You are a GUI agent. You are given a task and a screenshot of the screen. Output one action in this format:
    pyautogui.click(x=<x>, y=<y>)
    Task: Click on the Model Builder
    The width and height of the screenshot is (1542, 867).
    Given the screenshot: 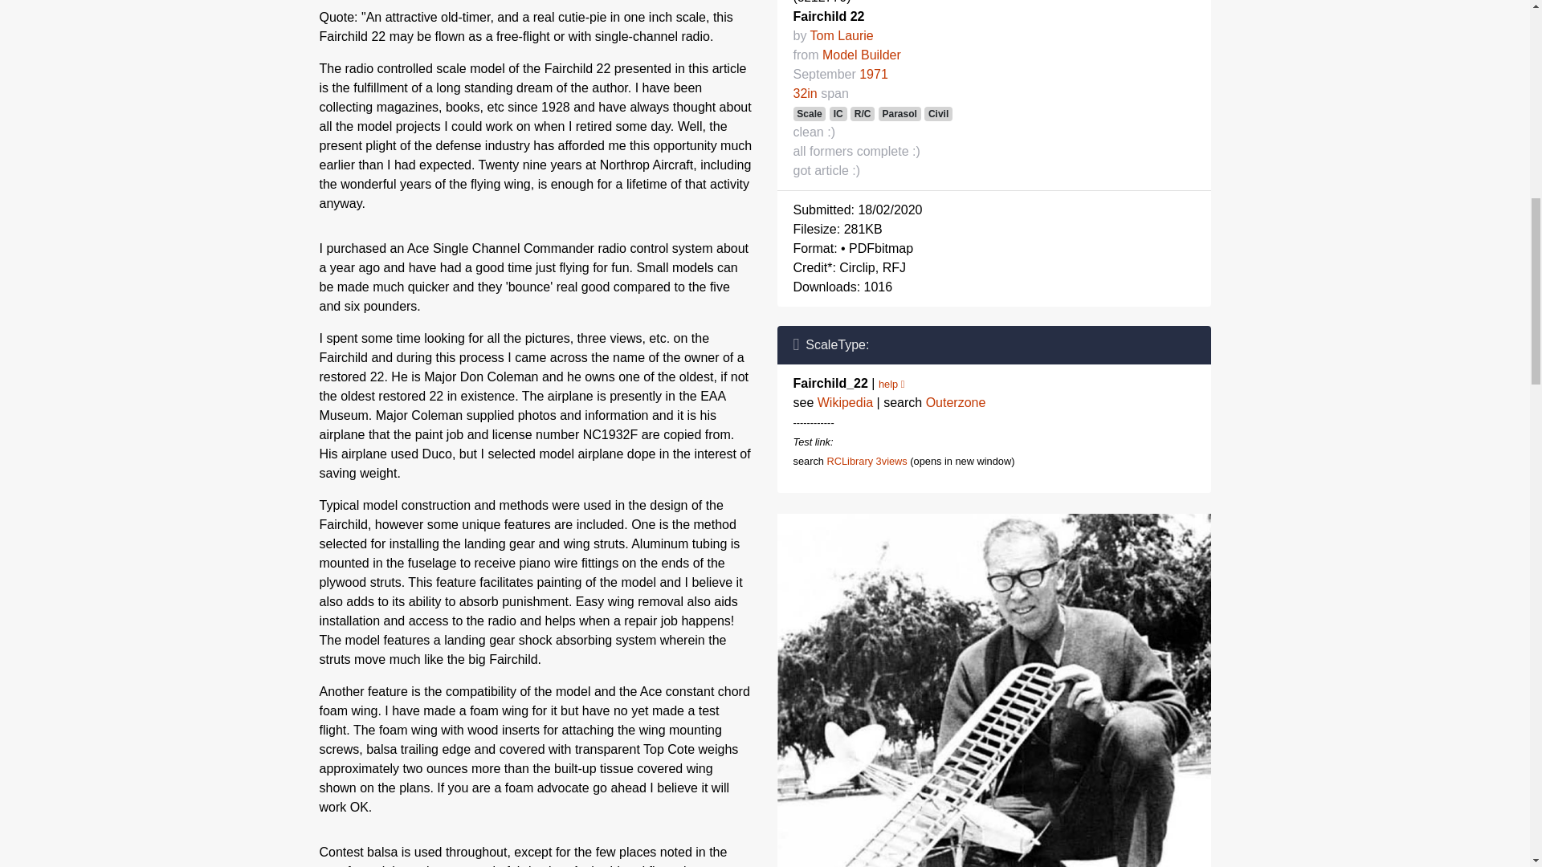 What is the action you would take?
    pyautogui.click(x=861, y=55)
    